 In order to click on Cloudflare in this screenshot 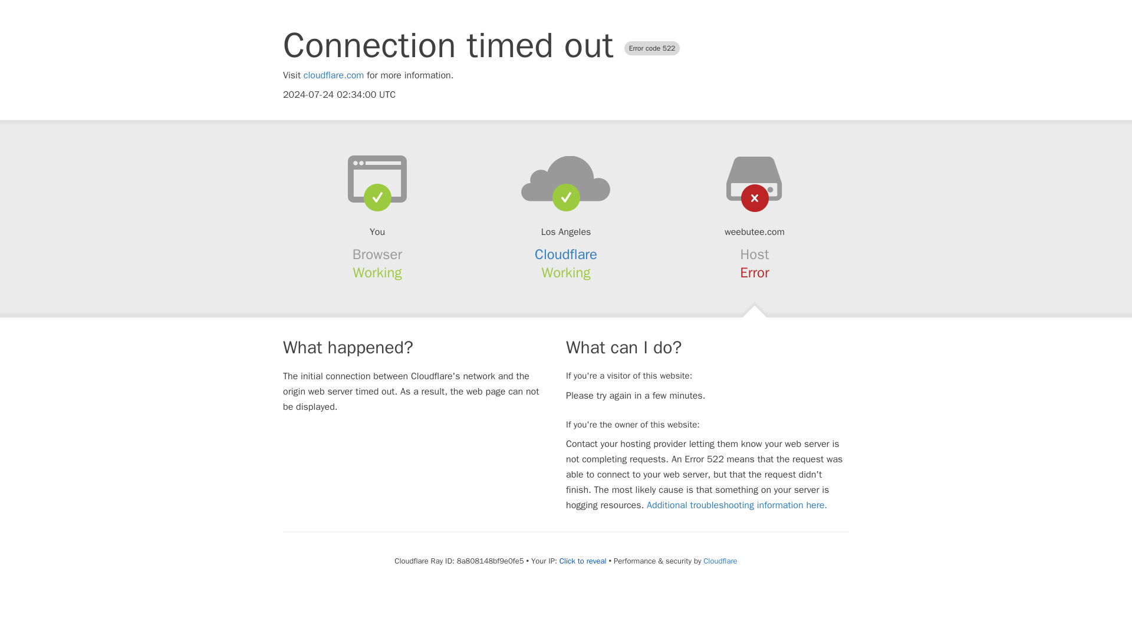, I will do `click(719, 561)`.